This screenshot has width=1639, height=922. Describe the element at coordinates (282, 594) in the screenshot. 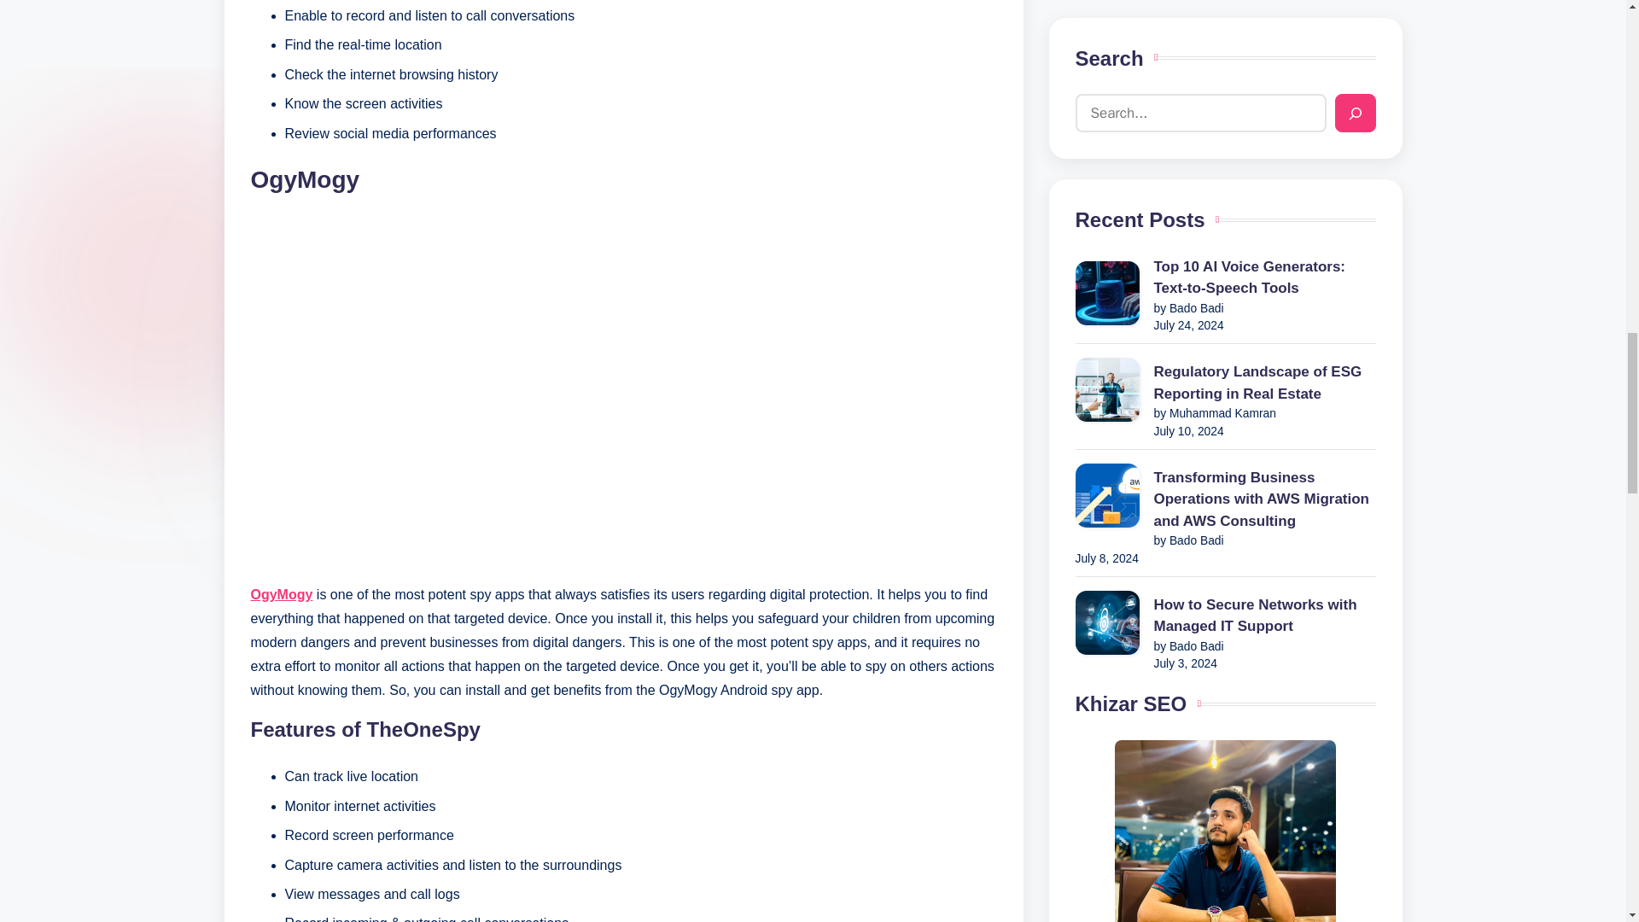

I see `OgyMogy` at that location.